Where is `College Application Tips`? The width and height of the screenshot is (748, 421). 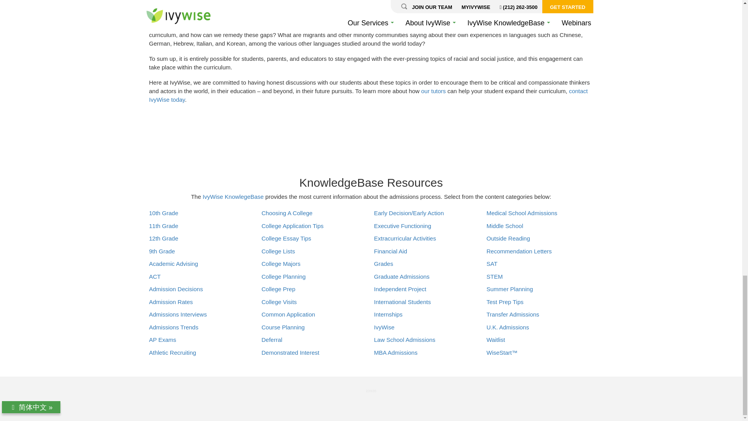 College Application Tips is located at coordinates (292, 226).